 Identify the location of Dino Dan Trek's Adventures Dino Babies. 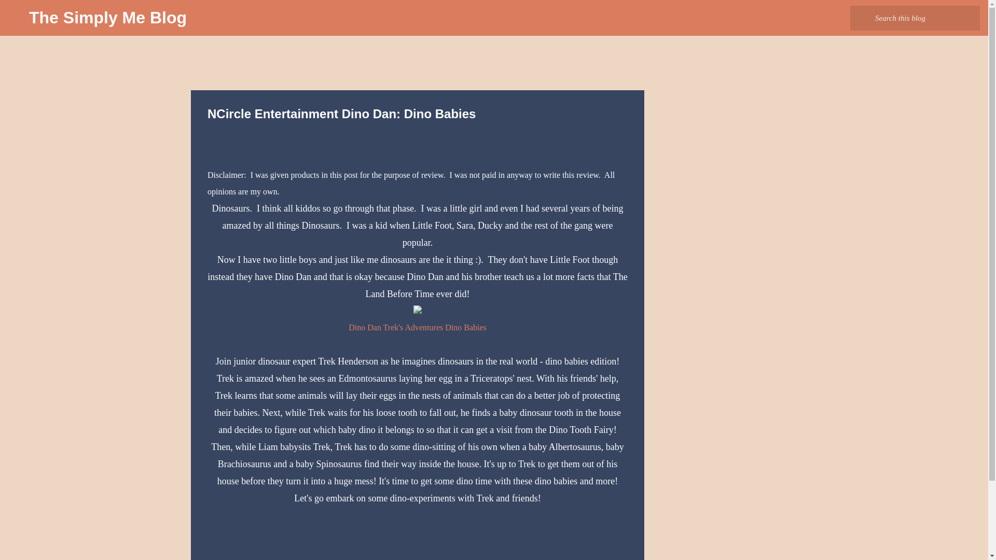
(418, 328).